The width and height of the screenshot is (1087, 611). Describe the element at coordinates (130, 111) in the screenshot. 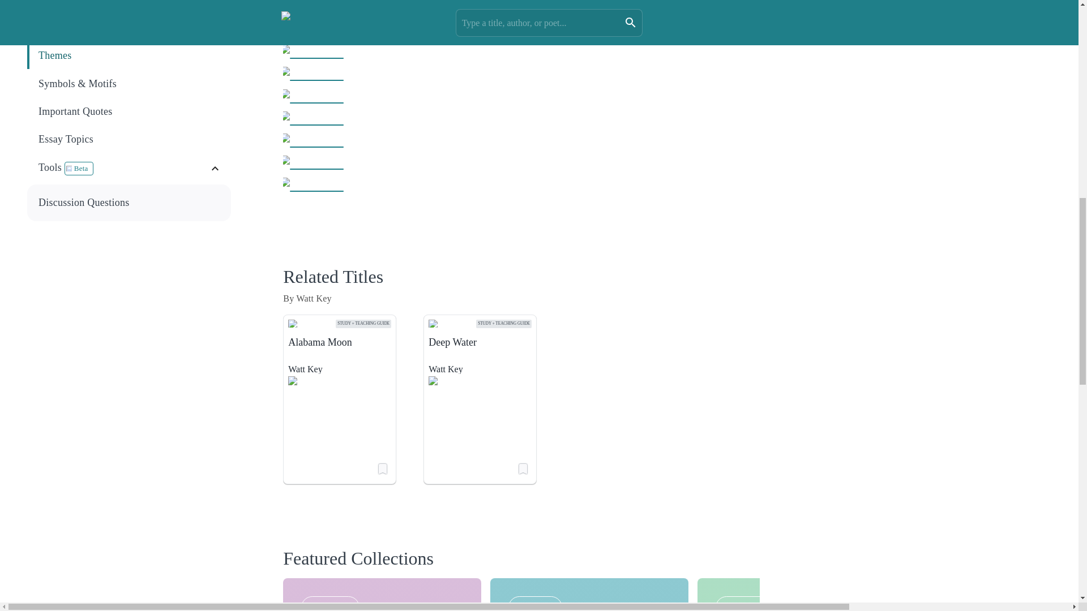

I see `Important Quotes` at that location.